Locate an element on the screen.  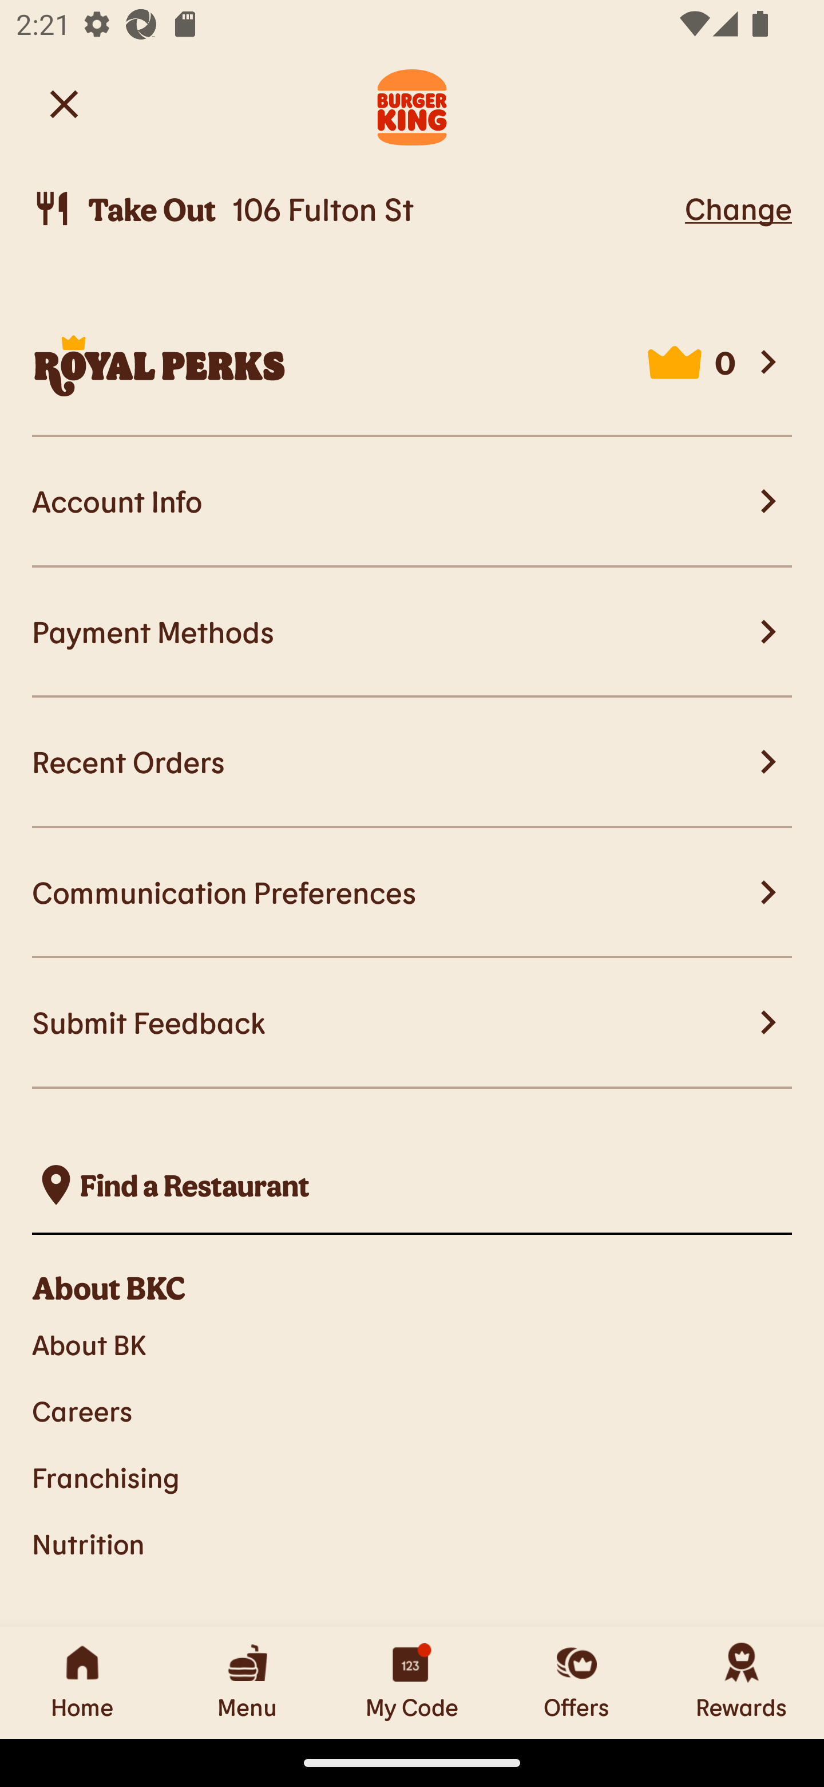
Submit Feedback Submit Feedback  is located at coordinates (412, 1023).